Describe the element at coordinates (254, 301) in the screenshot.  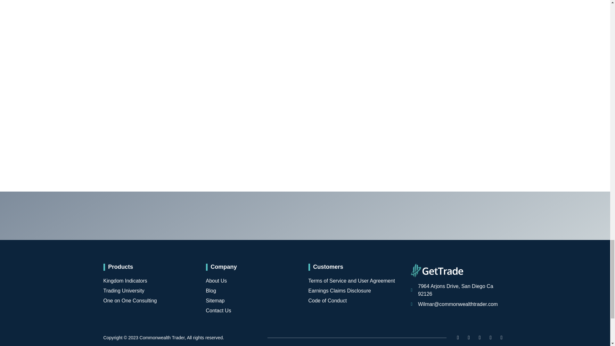
I see `Sitemap` at that location.